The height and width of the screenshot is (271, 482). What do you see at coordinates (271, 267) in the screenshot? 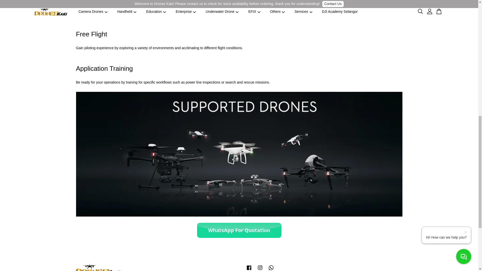
I see `icon-whatsapp` at bounding box center [271, 267].